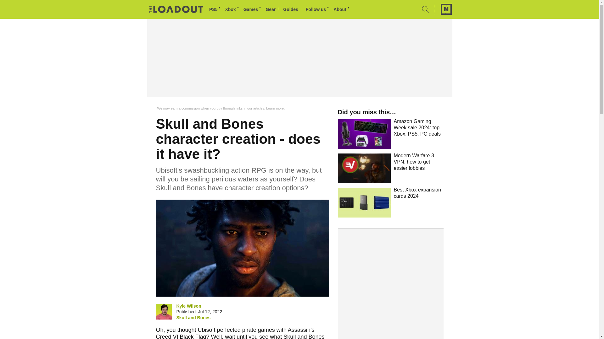 The image size is (604, 339). I want to click on The Loadout, so click(176, 10).